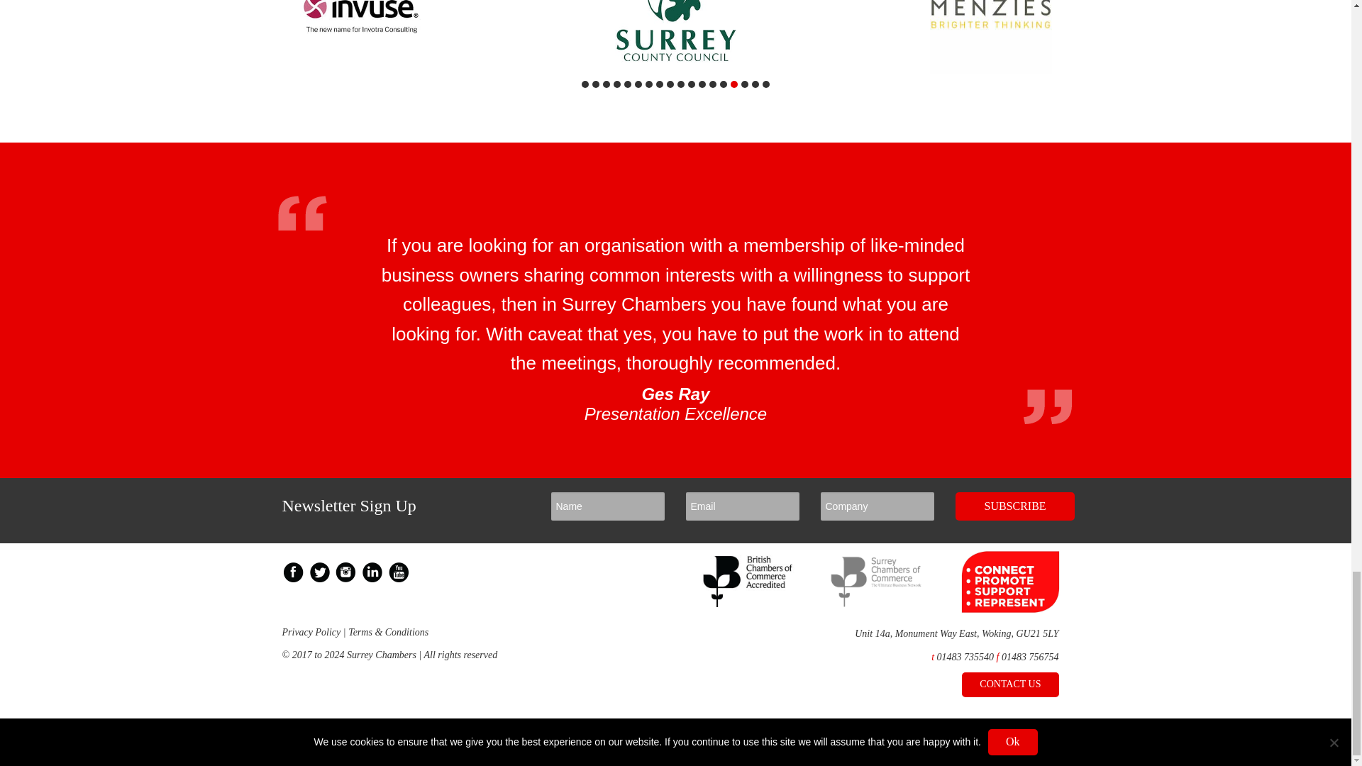  Describe the element at coordinates (1014, 506) in the screenshot. I see `SUBSCRIBE` at that location.